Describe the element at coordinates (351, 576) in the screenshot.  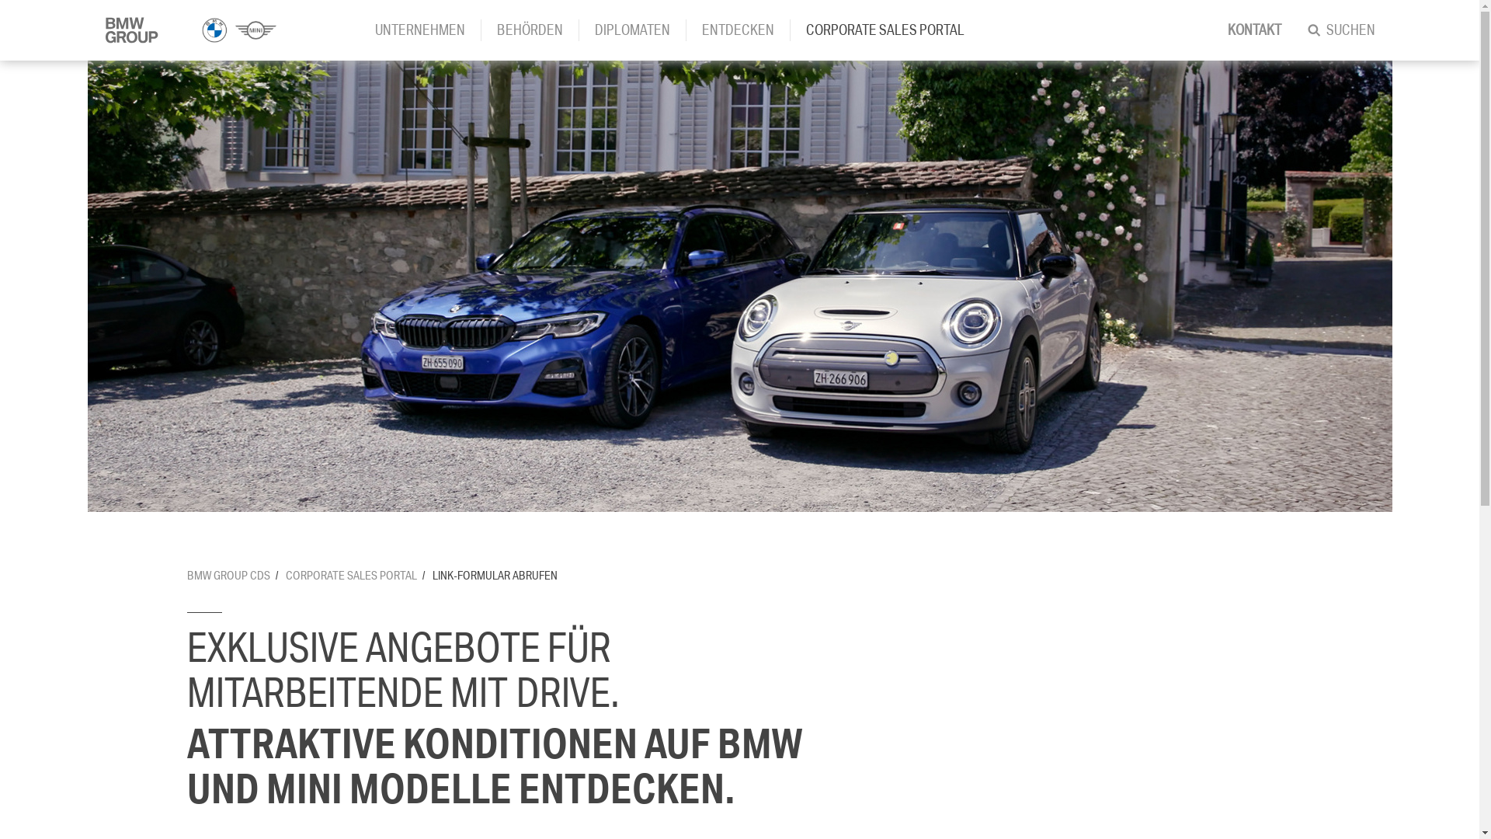
I see `CORPORATE SALES PORTAL` at that location.